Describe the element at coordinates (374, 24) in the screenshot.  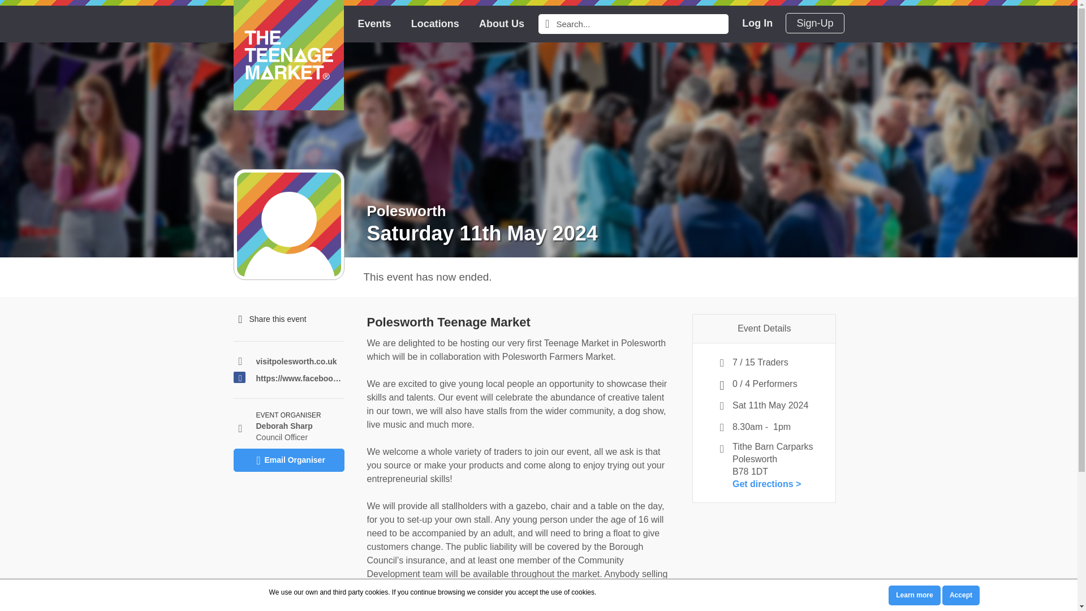
I see `Events` at that location.